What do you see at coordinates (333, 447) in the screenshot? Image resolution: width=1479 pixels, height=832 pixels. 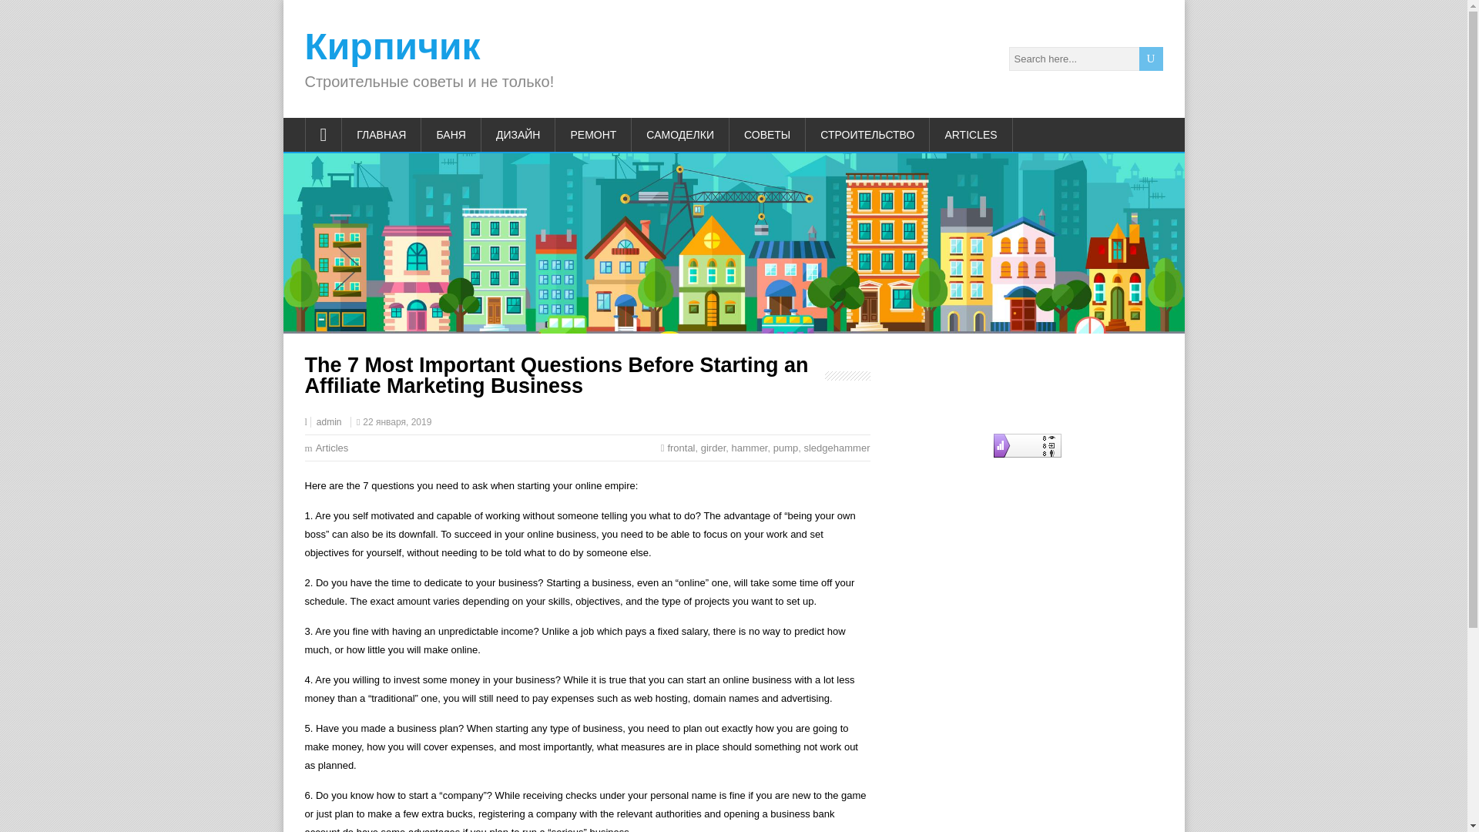 I see `Articles` at bounding box center [333, 447].